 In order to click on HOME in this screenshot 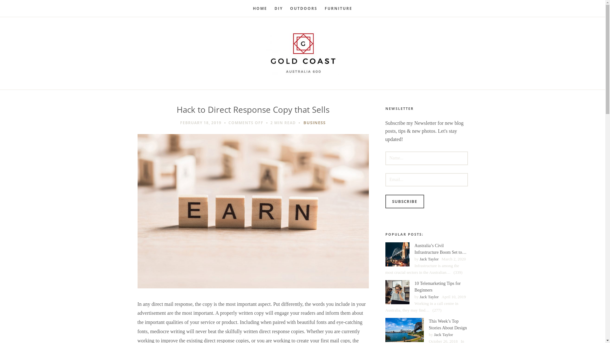, I will do `click(260, 8)`.